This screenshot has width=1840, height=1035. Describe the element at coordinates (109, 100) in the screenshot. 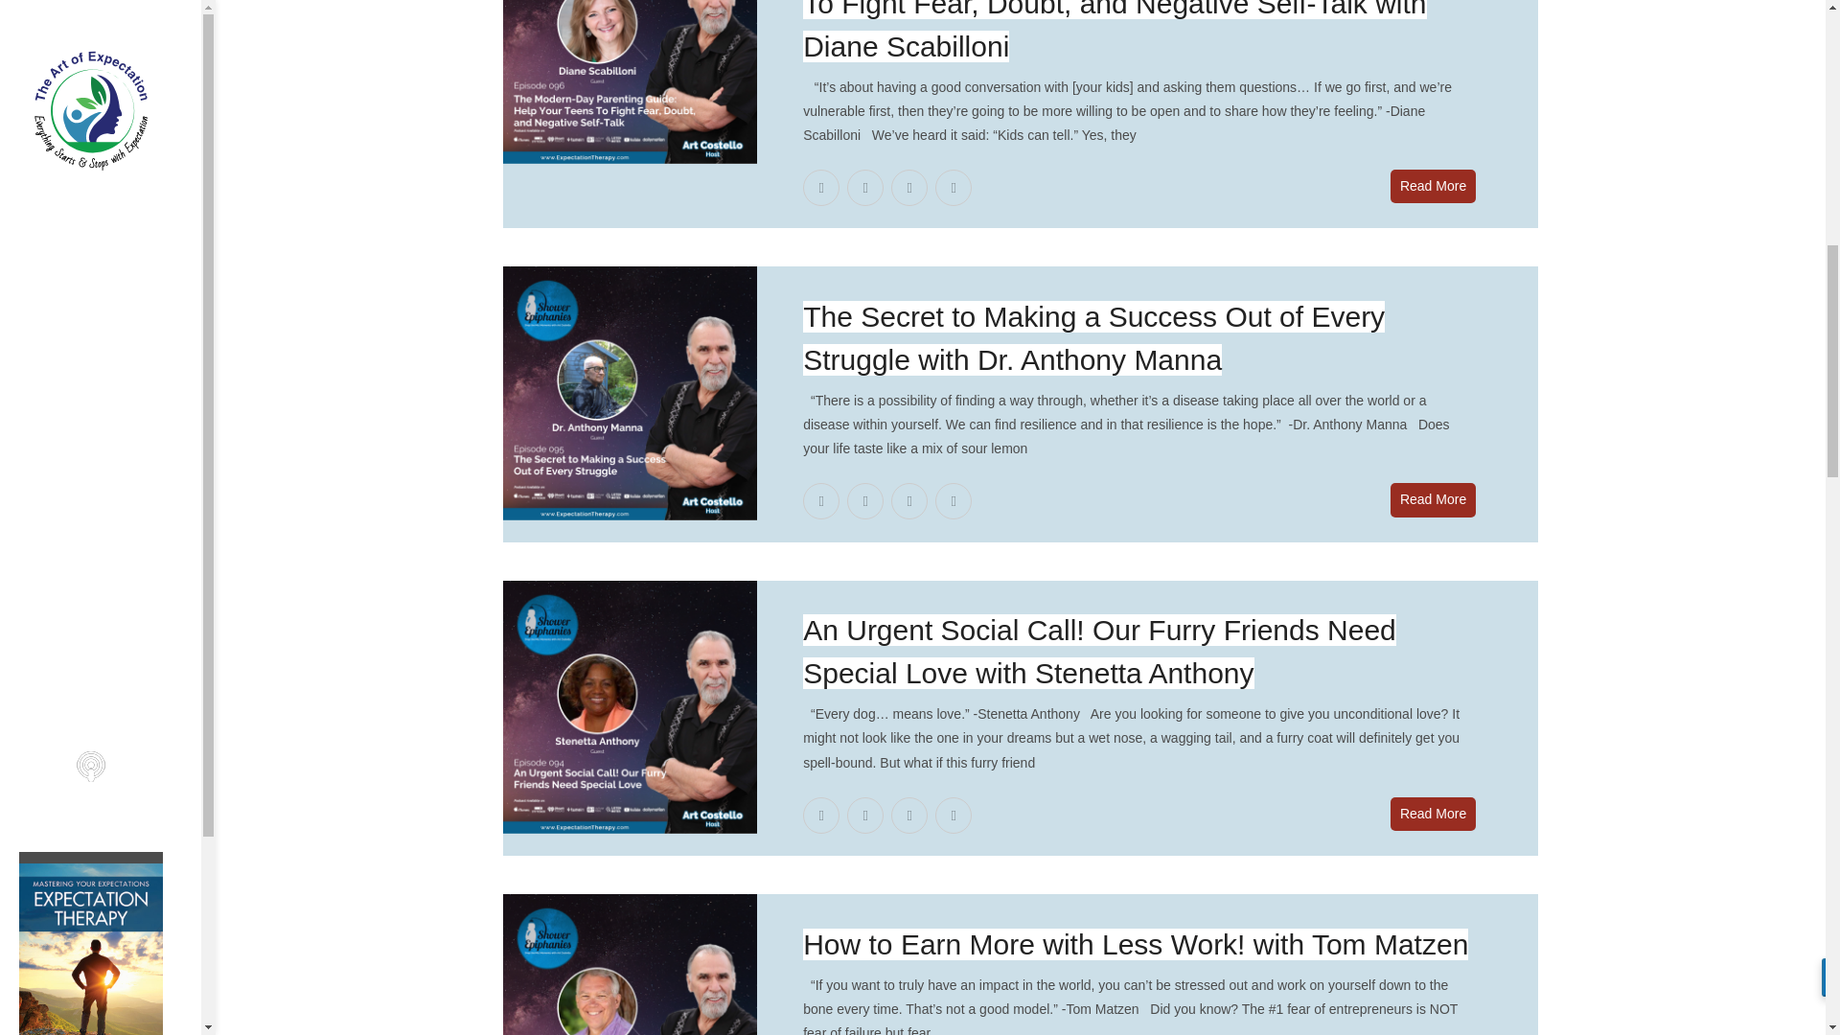

I see `Expectation Therapy Book` at that location.